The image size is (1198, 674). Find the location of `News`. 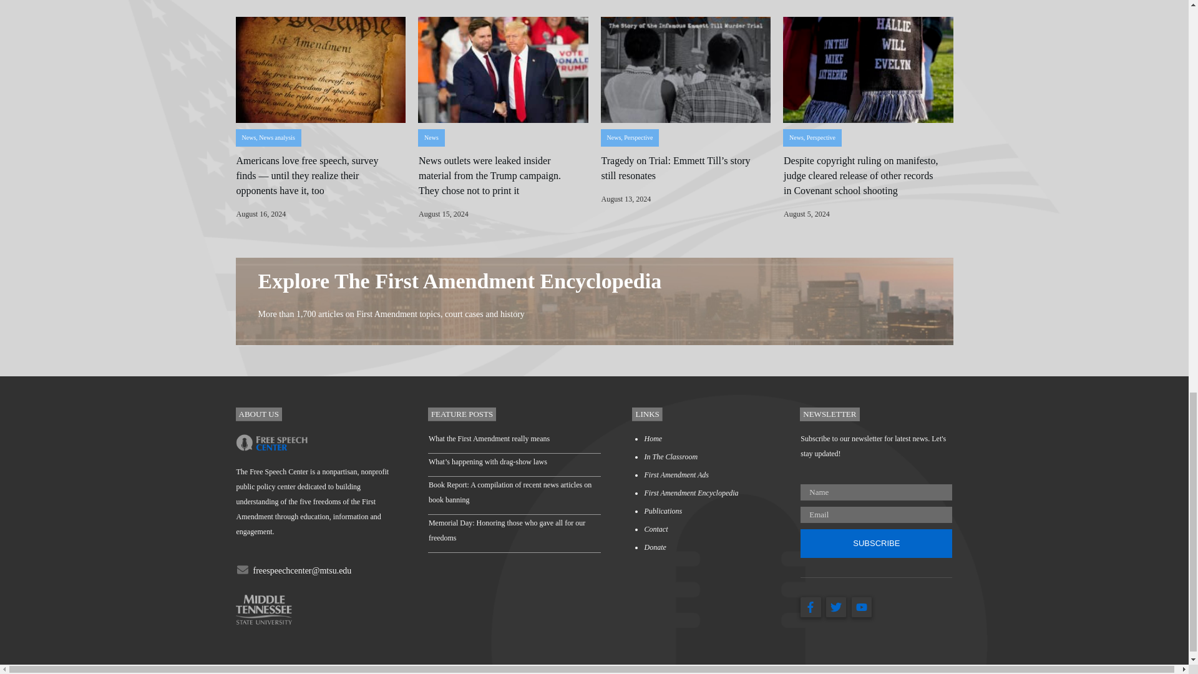

News is located at coordinates (613, 137).